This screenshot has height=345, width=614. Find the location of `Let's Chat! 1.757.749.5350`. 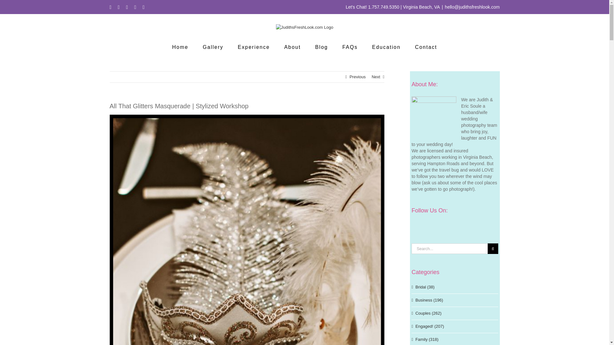

Let's Chat! 1.757.749.5350 is located at coordinates (372, 7).